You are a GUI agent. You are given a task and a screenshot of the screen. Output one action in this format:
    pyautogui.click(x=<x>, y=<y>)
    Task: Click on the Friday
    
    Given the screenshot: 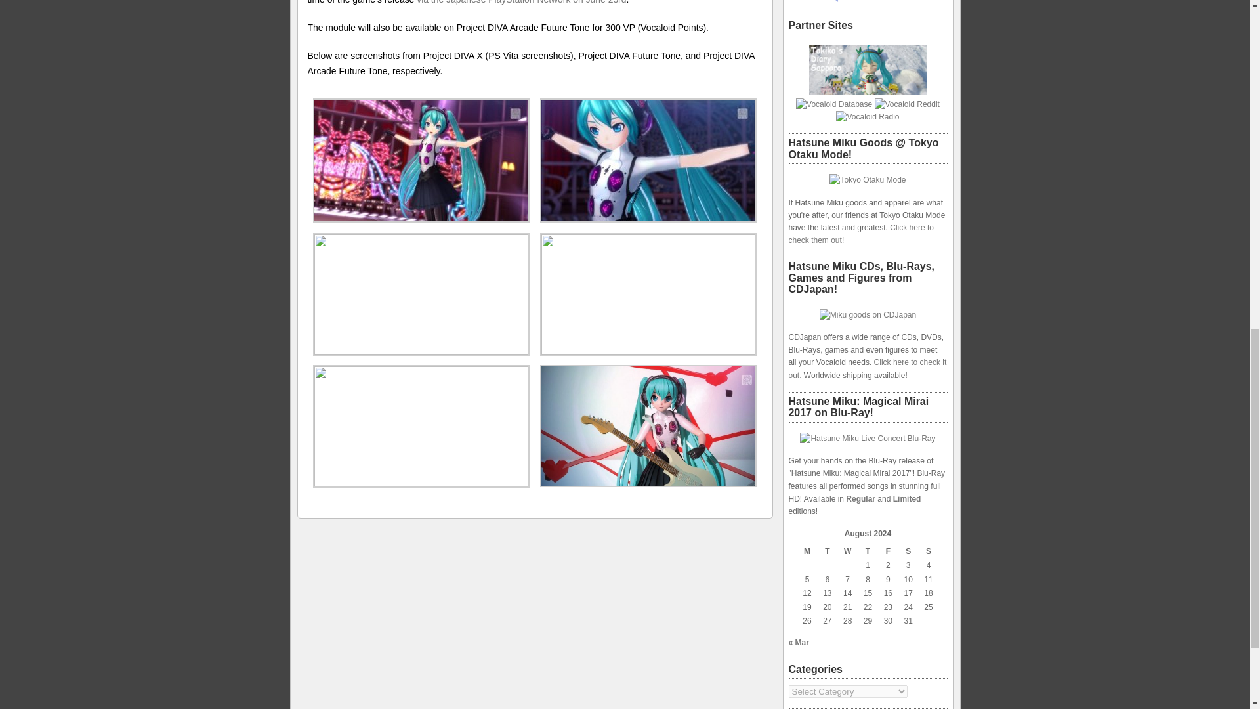 What is the action you would take?
    pyautogui.click(x=887, y=551)
    